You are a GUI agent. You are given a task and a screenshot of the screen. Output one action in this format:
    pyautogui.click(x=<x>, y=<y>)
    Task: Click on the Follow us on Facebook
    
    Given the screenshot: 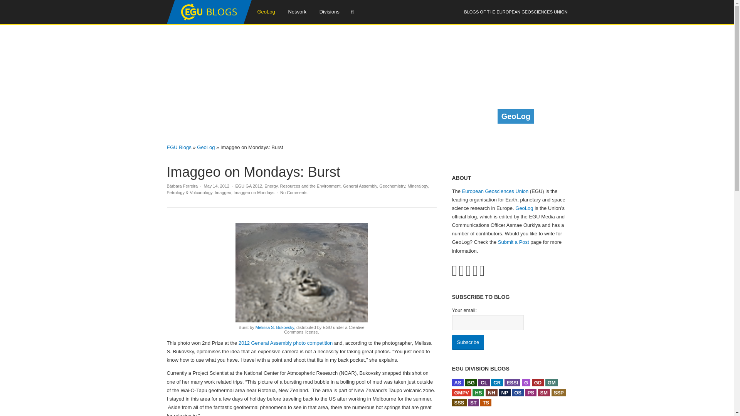 What is the action you would take?
    pyautogui.click(x=461, y=270)
    